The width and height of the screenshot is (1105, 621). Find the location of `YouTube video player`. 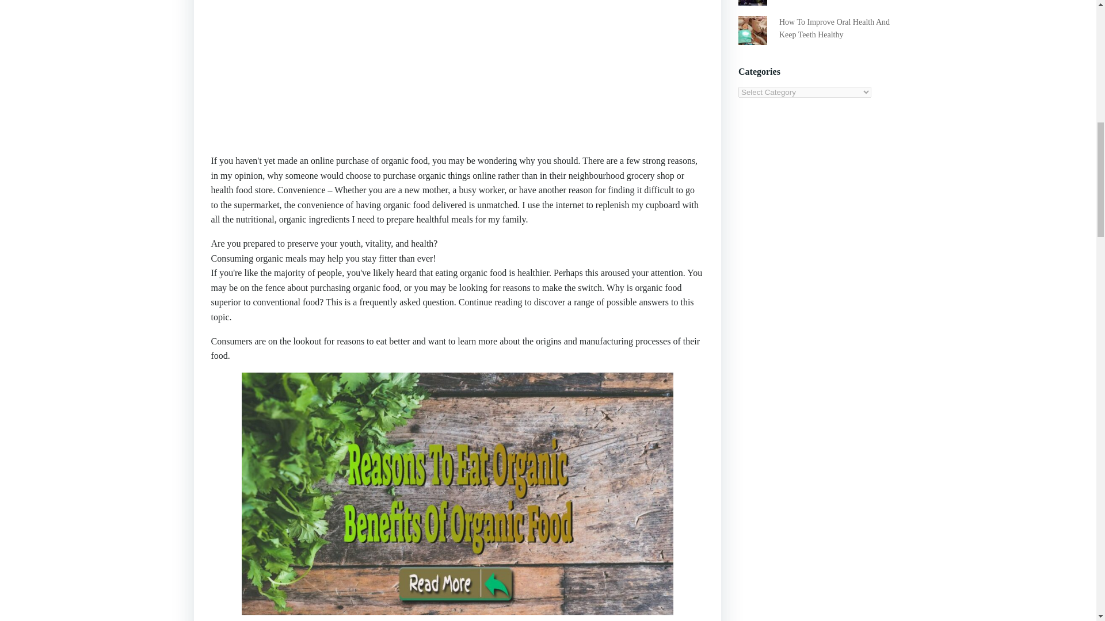

YouTube video player is located at coordinates (372, 70).